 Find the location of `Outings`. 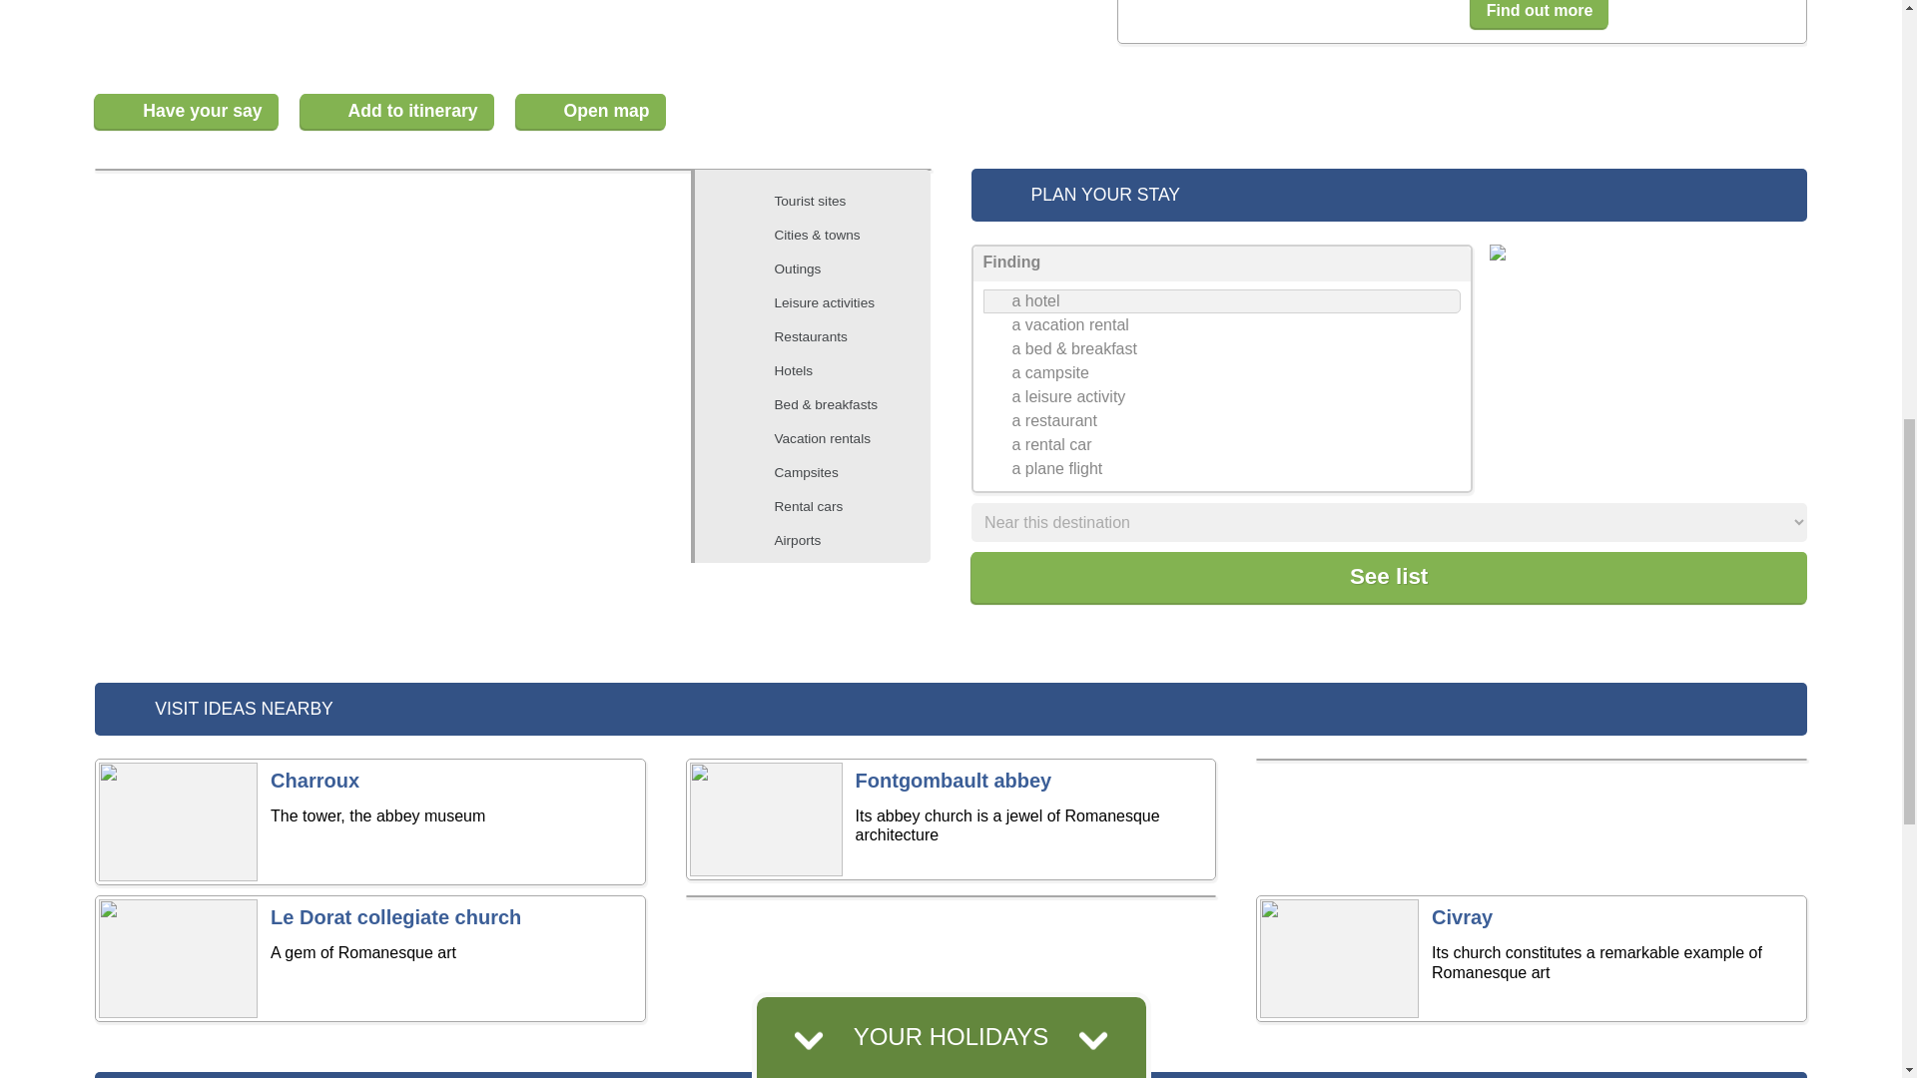

Outings is located at coordinates (823, 269).